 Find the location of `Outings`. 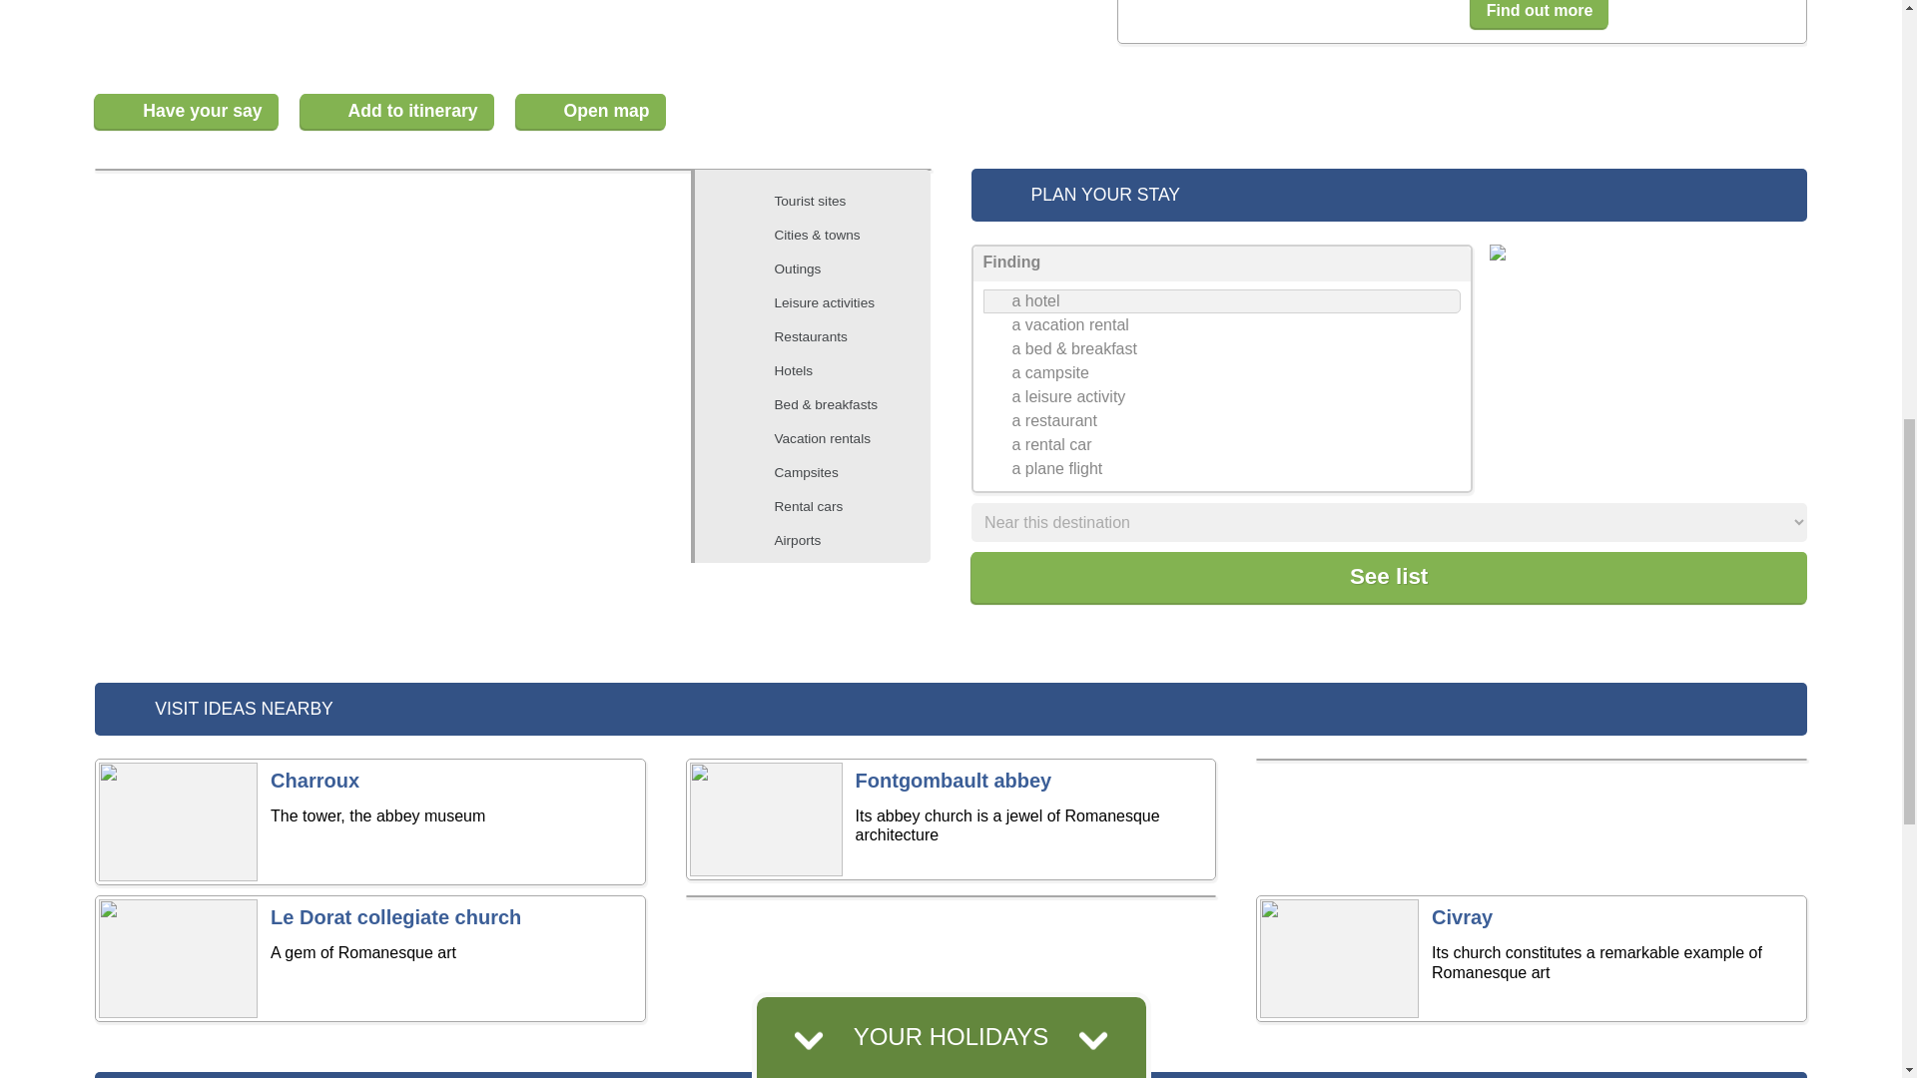

Outings is located at coordinates (823, 269).